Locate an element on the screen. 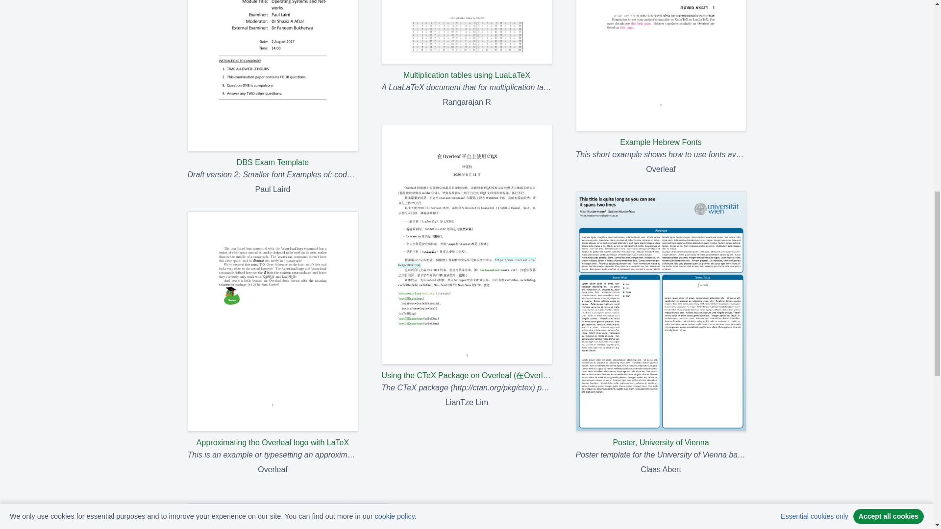  DBS Exam Template is located at coordinates (272, 84).